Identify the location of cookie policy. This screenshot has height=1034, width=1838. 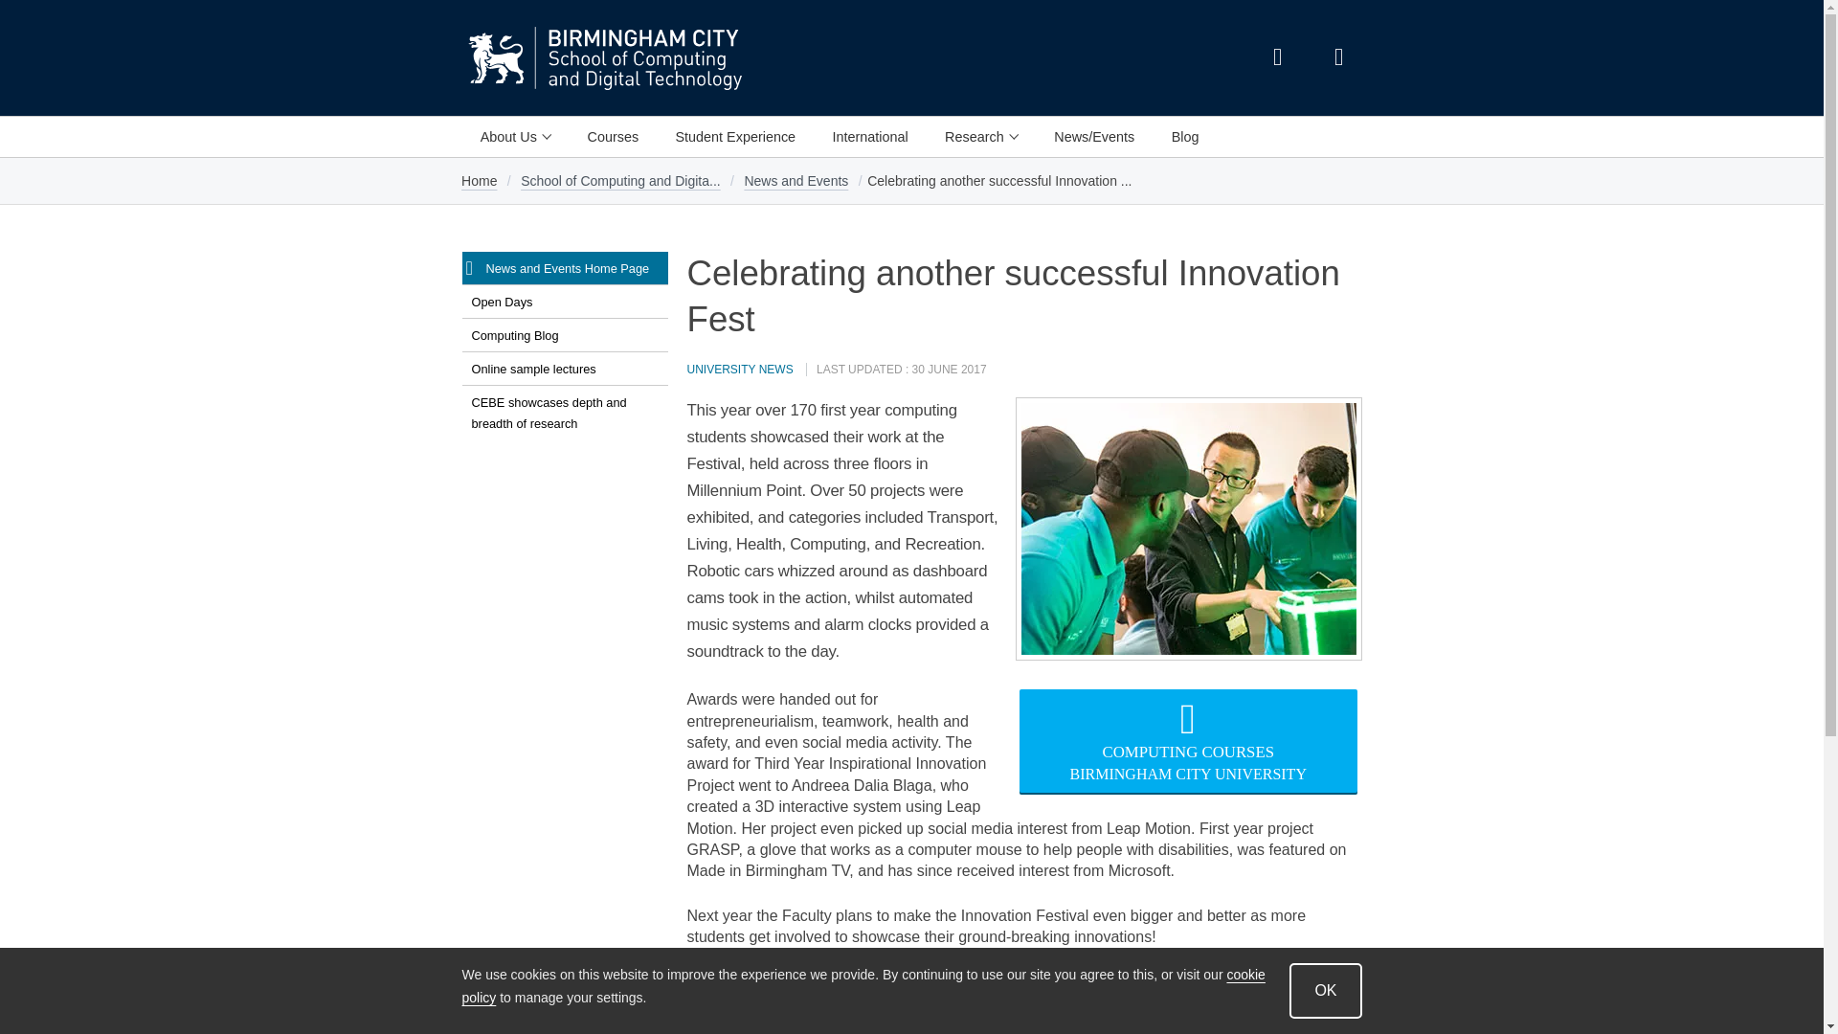
(862, 986).